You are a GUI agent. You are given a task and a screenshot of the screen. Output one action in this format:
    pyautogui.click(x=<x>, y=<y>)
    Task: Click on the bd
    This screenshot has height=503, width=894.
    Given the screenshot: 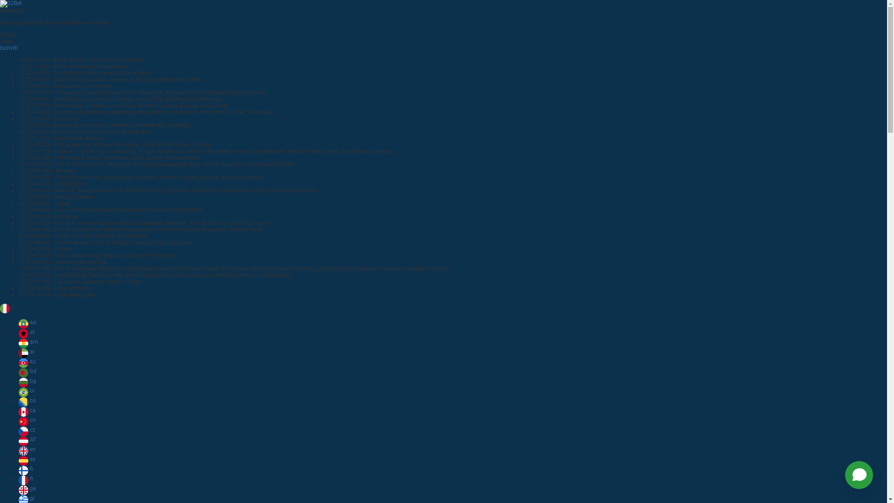 What is the action you would take?
    pyautogui.click(x=27, y=371)
    